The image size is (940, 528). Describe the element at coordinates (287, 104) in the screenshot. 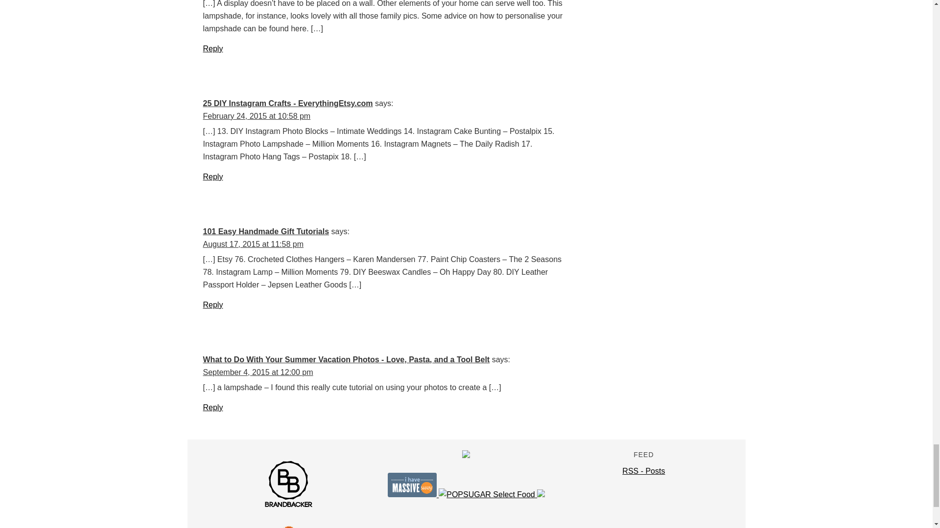

I see `25 DIY Instagram Crafts - EverythingEtsy.com` at that location.